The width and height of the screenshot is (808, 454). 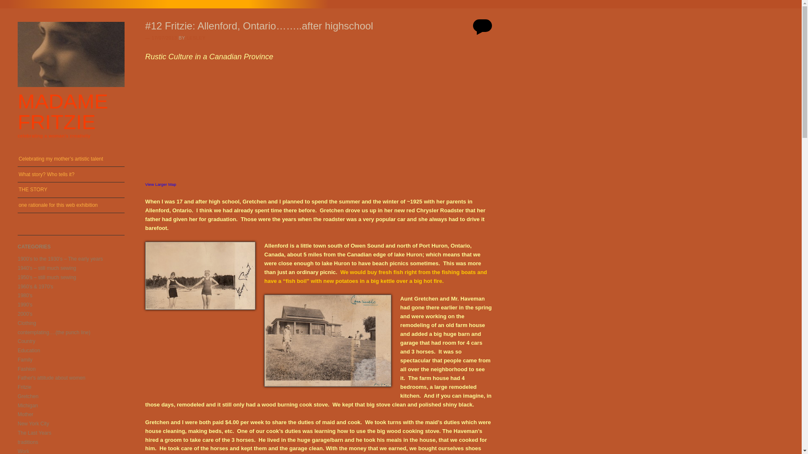 What do you see at coordinates (25, 305) in the screenshot?
I see `1990's` at bounding box center [25, 305].